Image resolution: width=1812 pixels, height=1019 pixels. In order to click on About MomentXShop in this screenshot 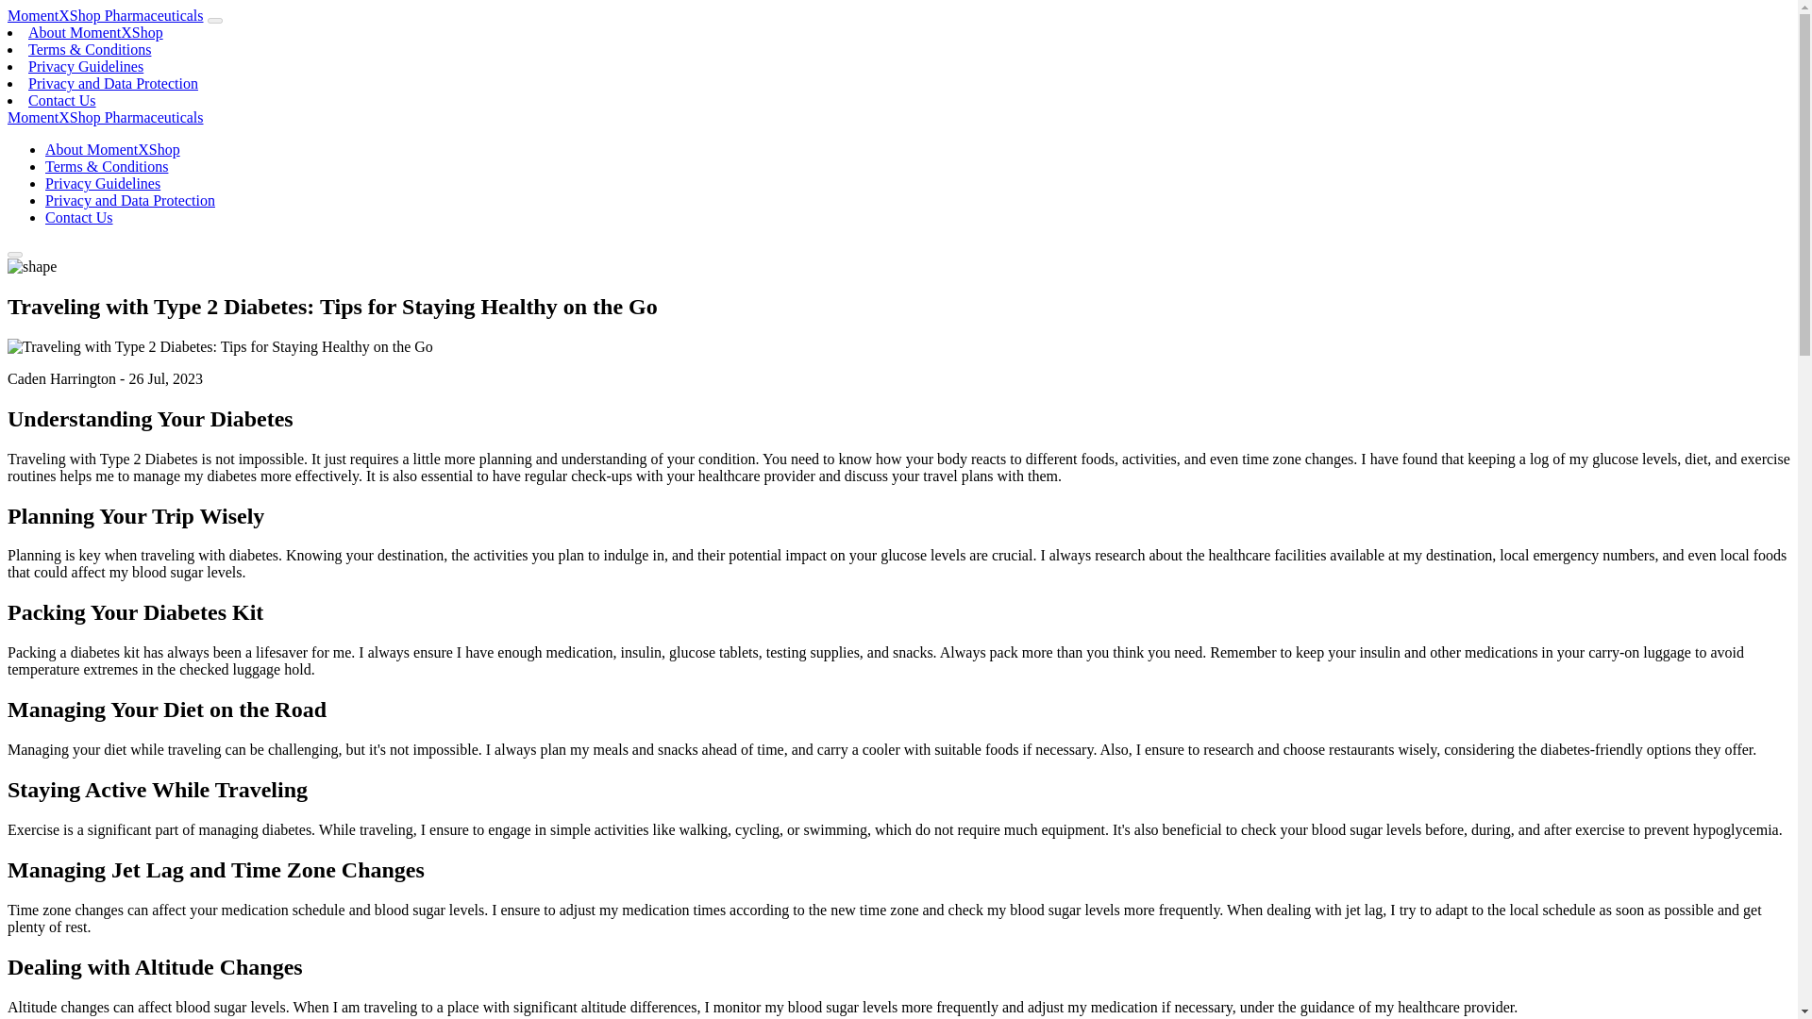, I will do `click(112, 149)`.